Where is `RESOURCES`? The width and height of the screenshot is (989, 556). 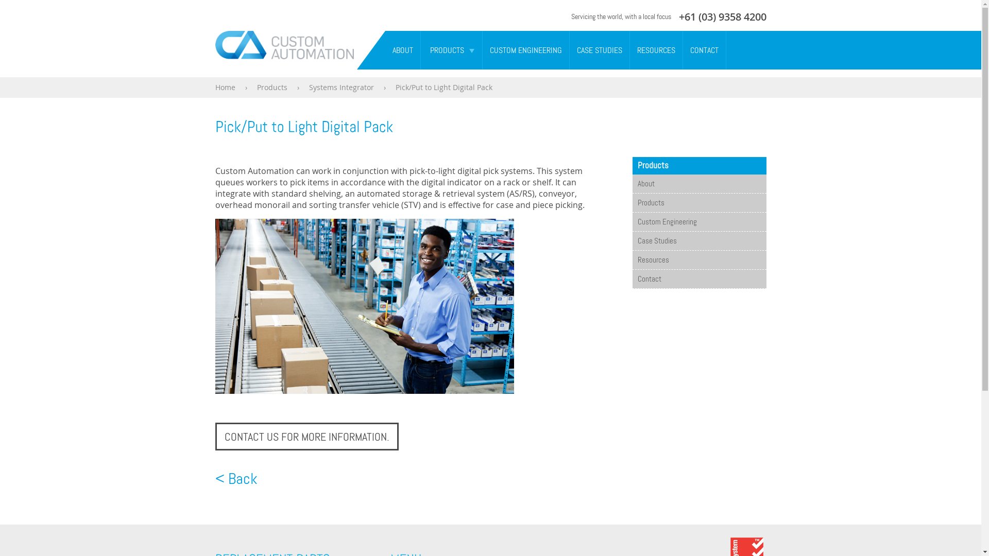 RESOURCES is located at coordinates (656, 50).